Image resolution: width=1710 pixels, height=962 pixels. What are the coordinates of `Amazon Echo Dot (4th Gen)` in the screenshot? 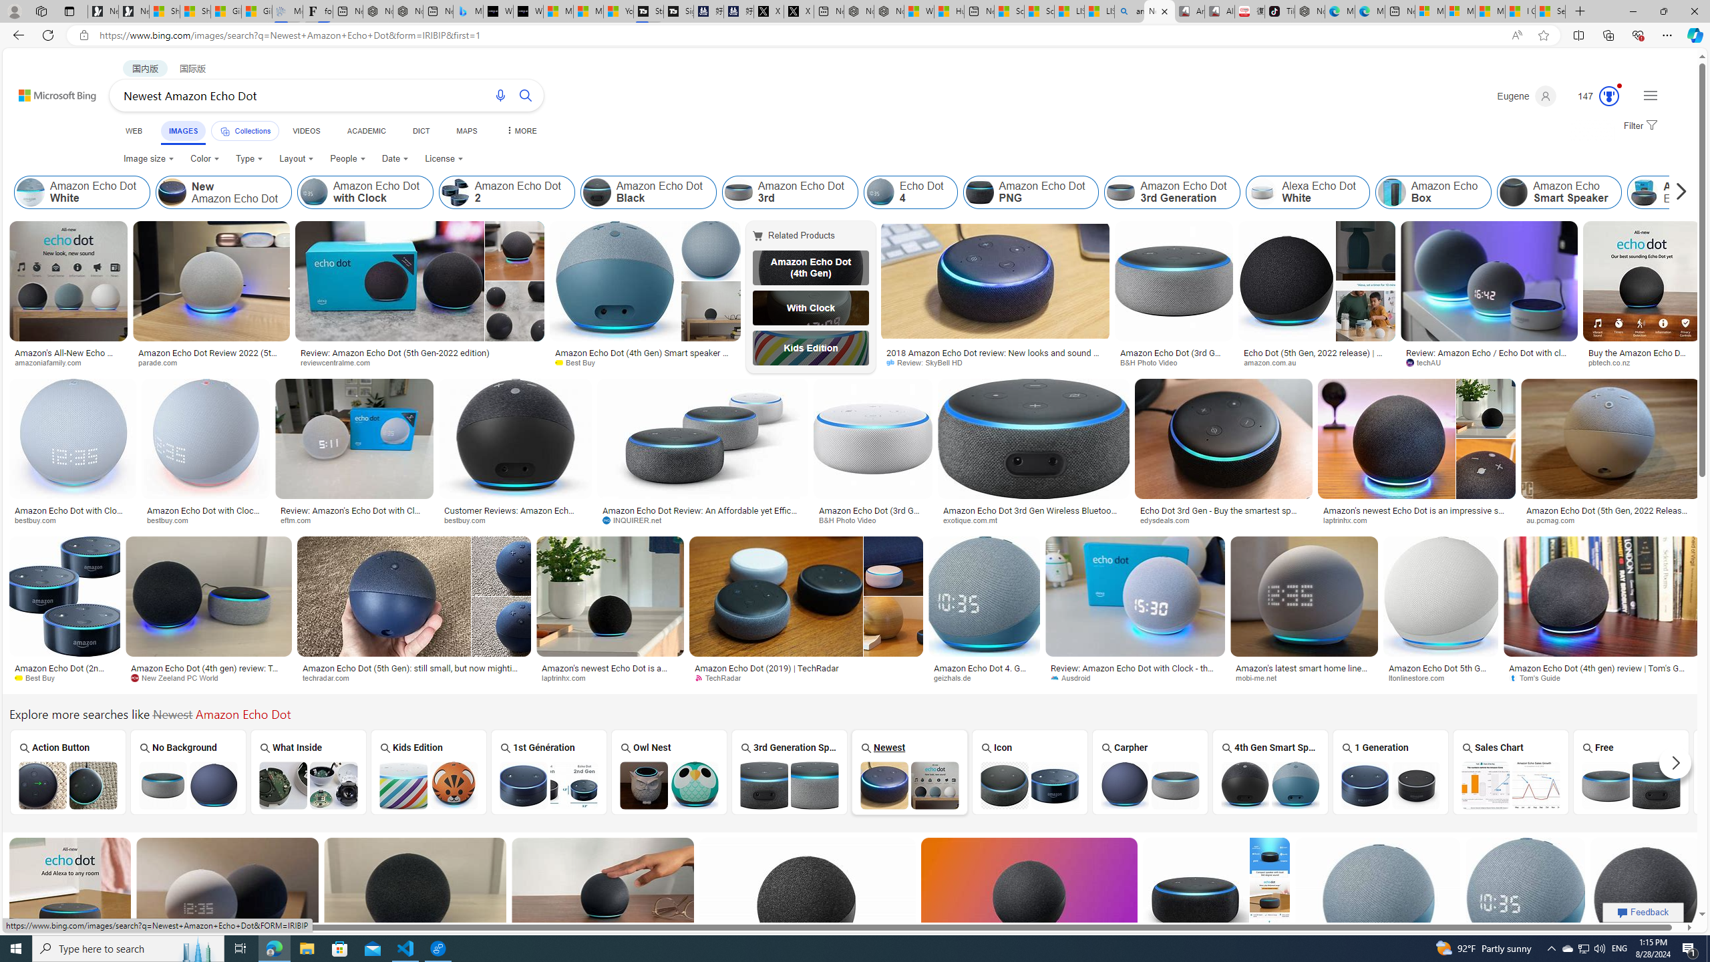 It's located at (810, 267).